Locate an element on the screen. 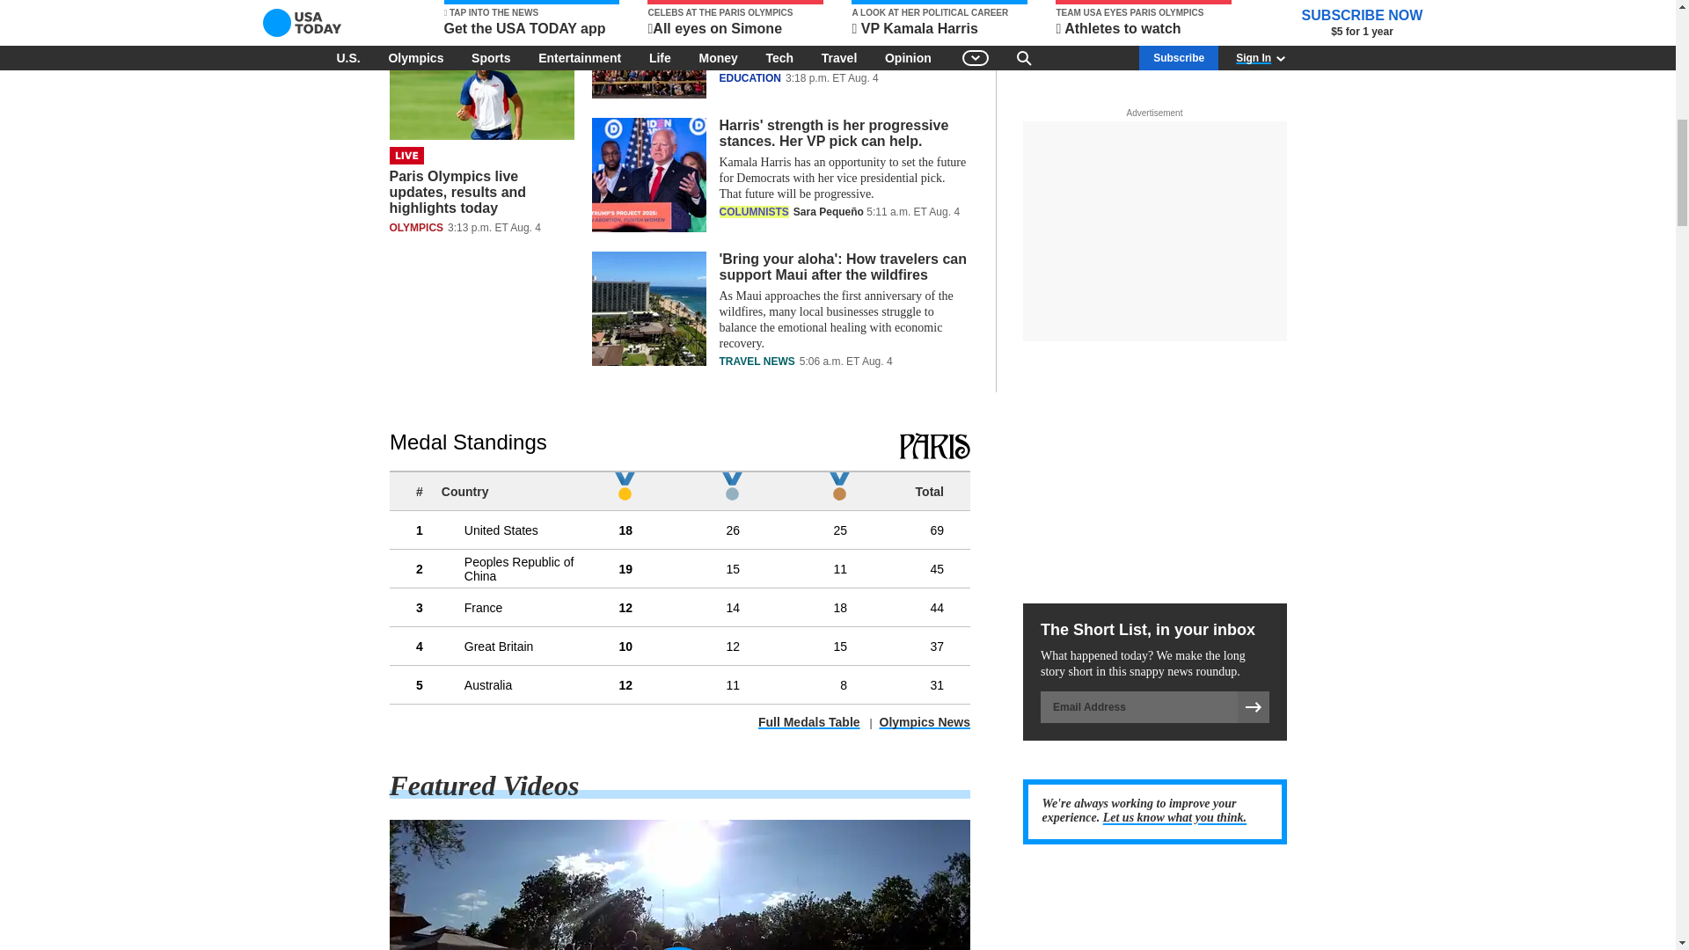 The image size is (1689, 950). Olympic Results is located at coordinates (679, 581).